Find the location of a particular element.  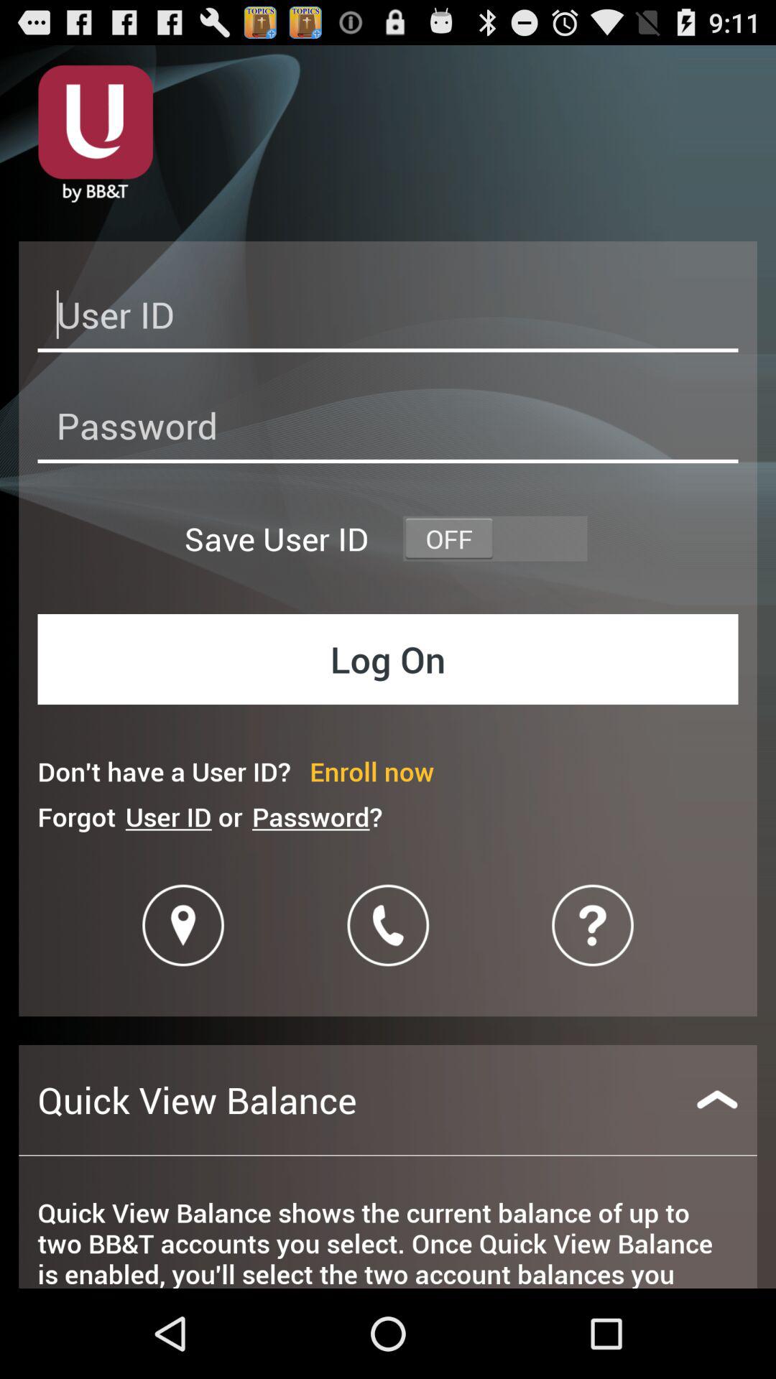

turn off item next to the user id or icon is located at coordinates (317, 816).